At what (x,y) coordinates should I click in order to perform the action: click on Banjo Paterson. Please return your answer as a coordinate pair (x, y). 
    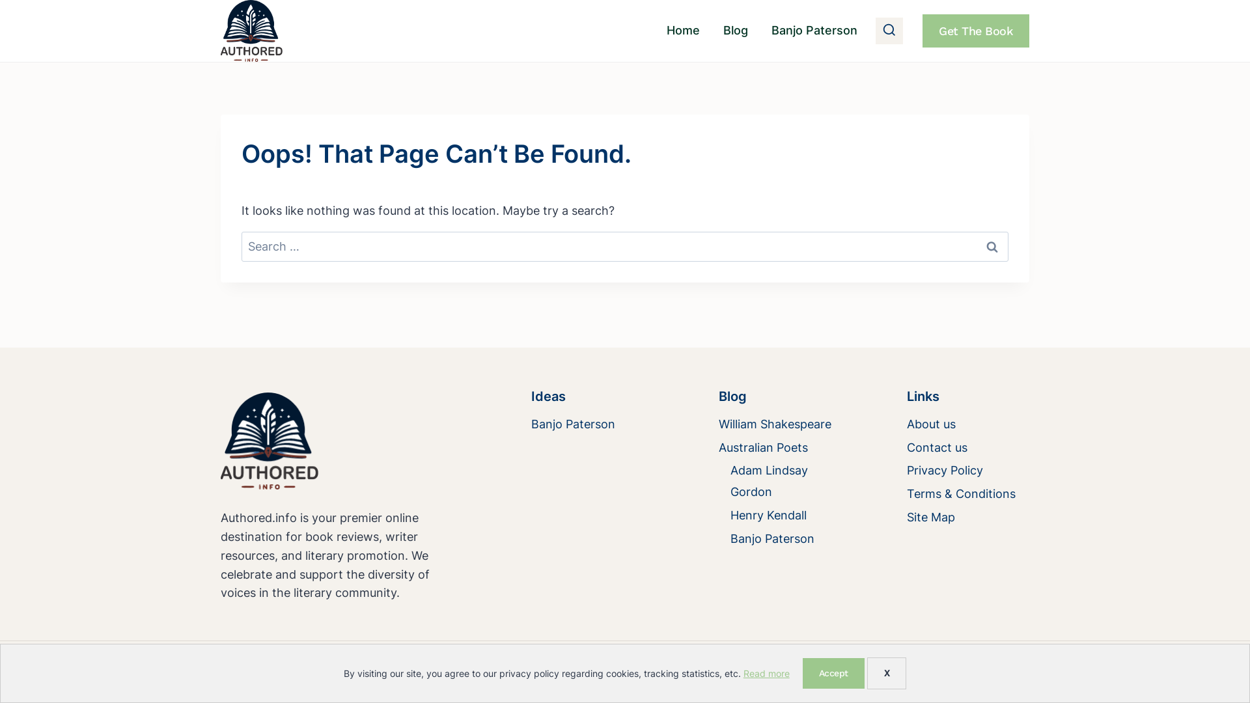
    Looking at the image, I should click on (786, 539).